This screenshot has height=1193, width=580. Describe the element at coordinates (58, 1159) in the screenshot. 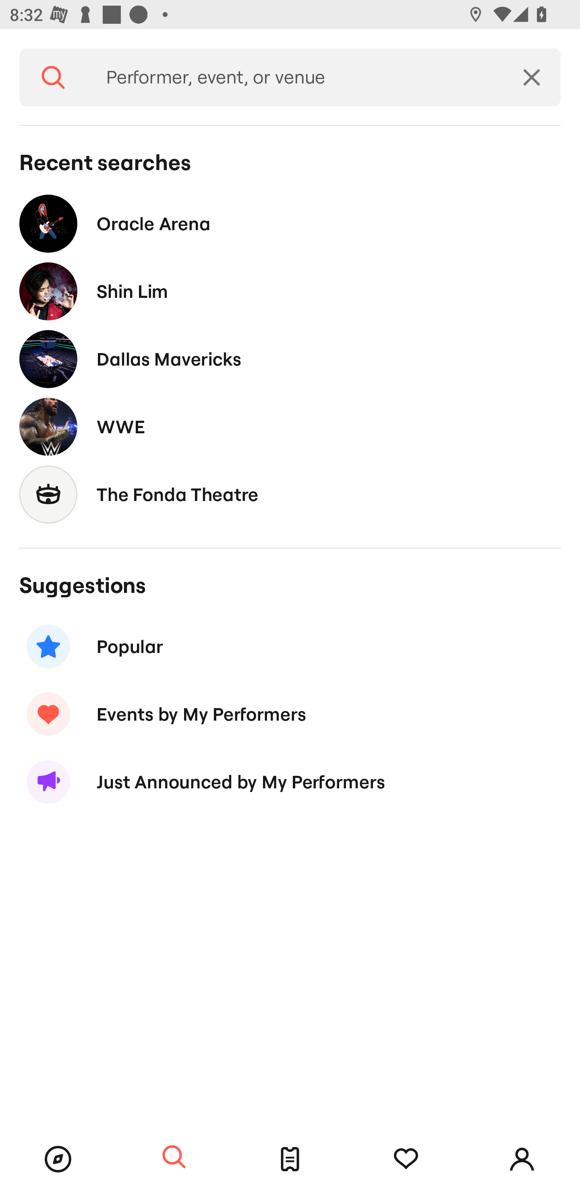

I see `Browse` at that location.